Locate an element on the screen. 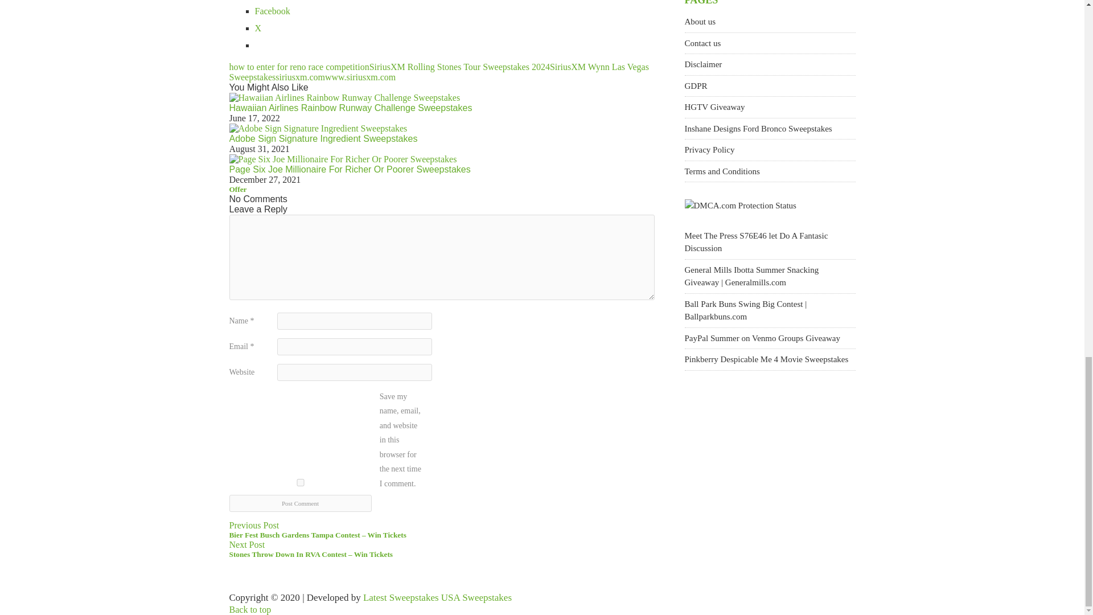  yes is located at coordinates (299, 483).